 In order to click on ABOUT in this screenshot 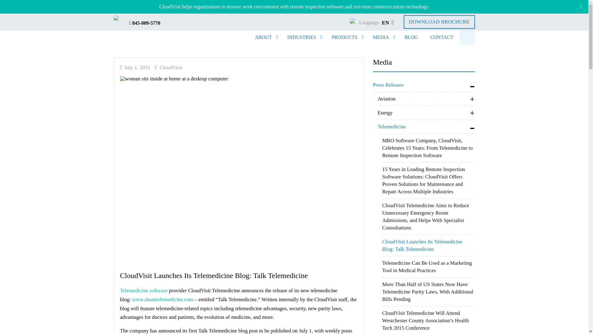, I will do `click(265, 37)`.